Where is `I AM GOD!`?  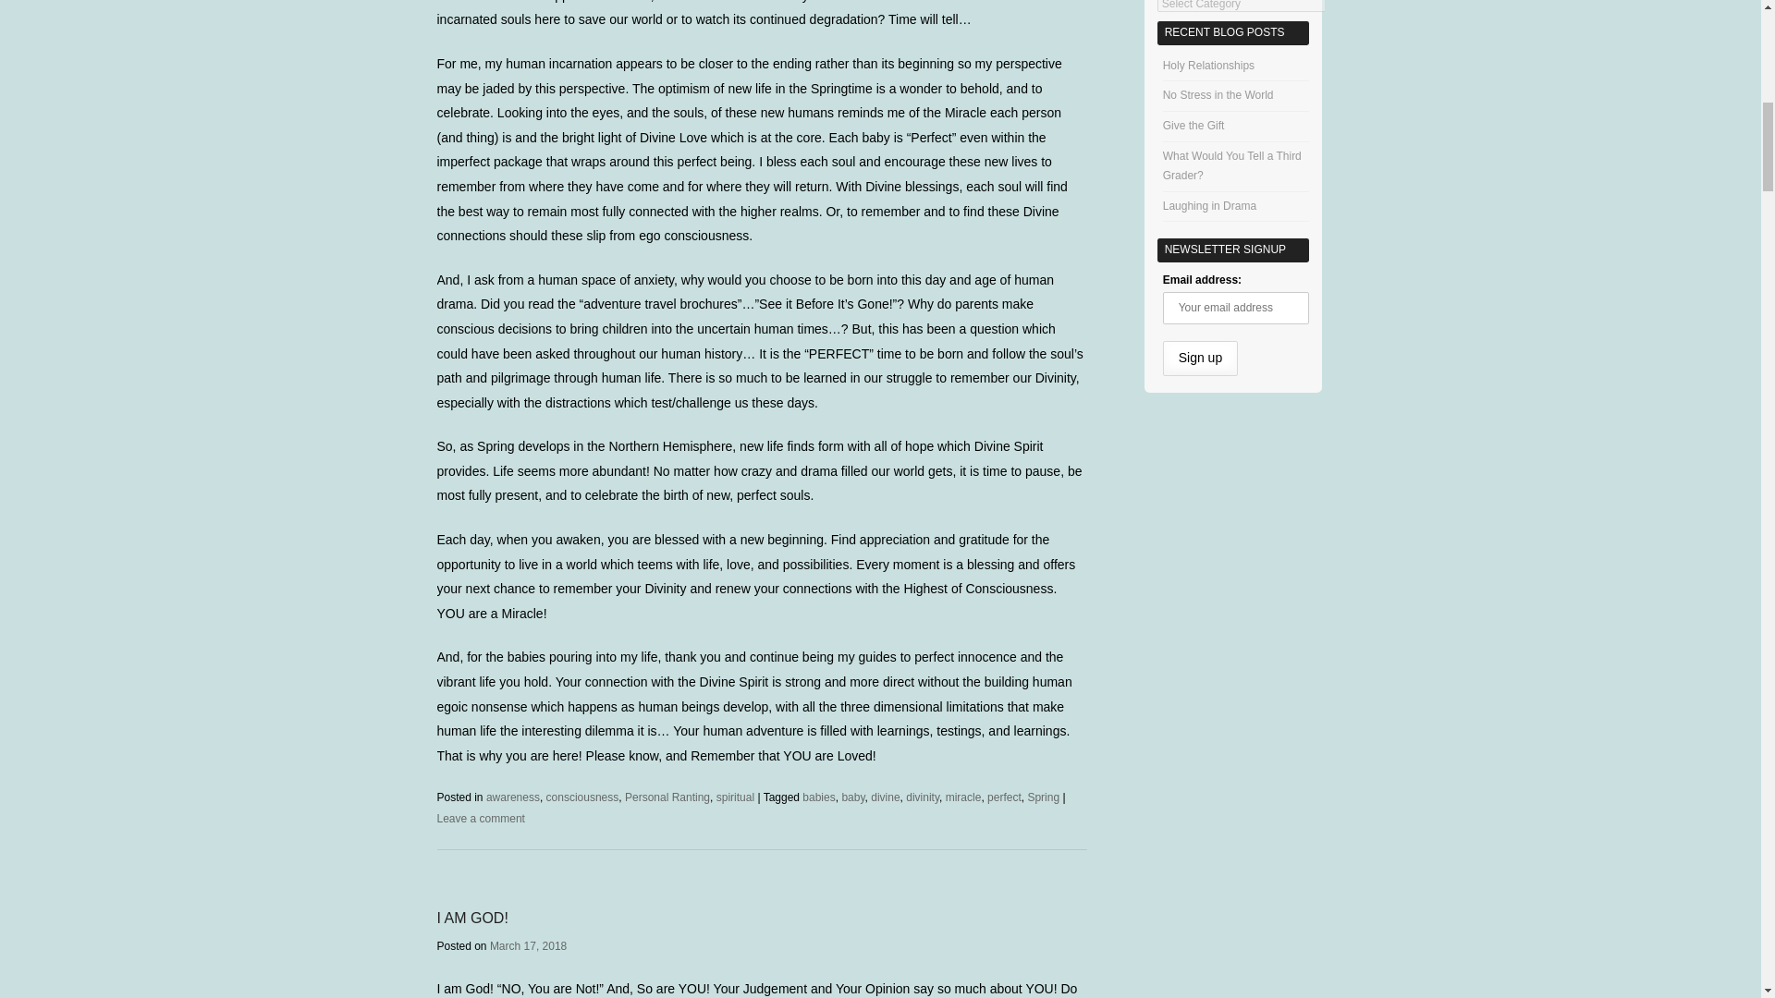
I AM GOD! is located at coordinates (471, 918).